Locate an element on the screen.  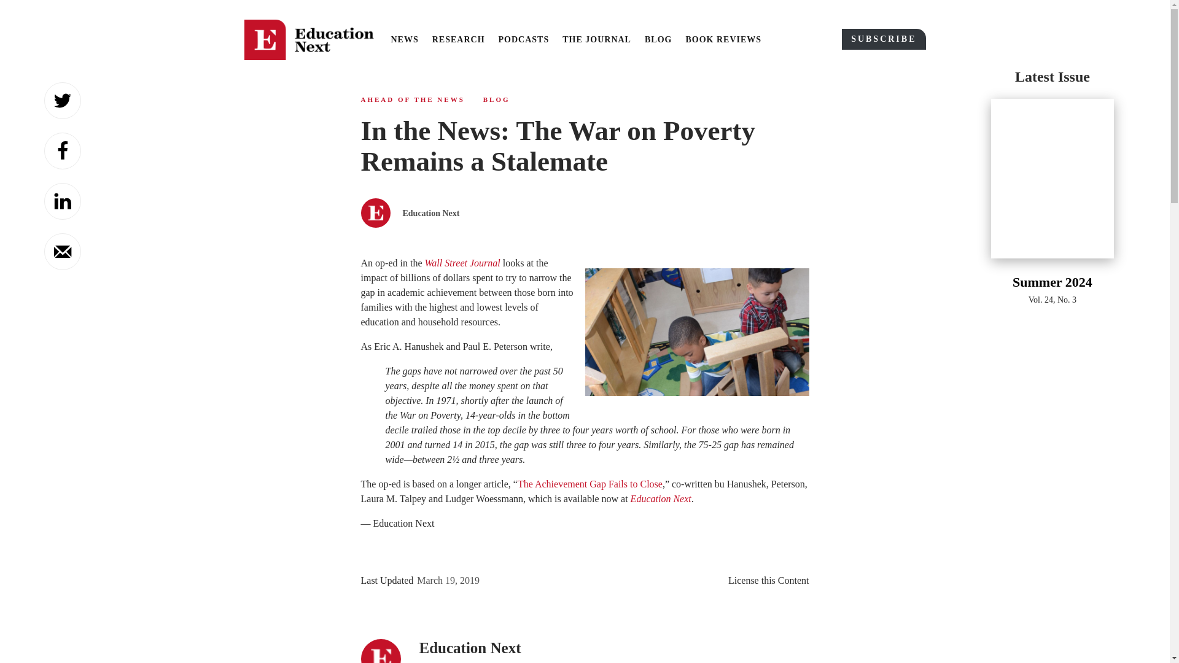
Send over email is located at coordinates (63, 252).